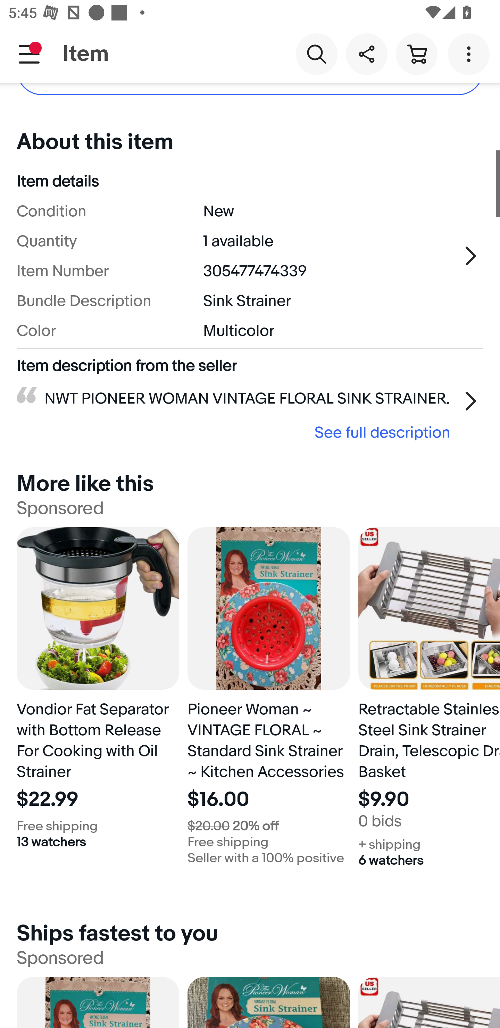  I want to click on Search, so click(316, 53).